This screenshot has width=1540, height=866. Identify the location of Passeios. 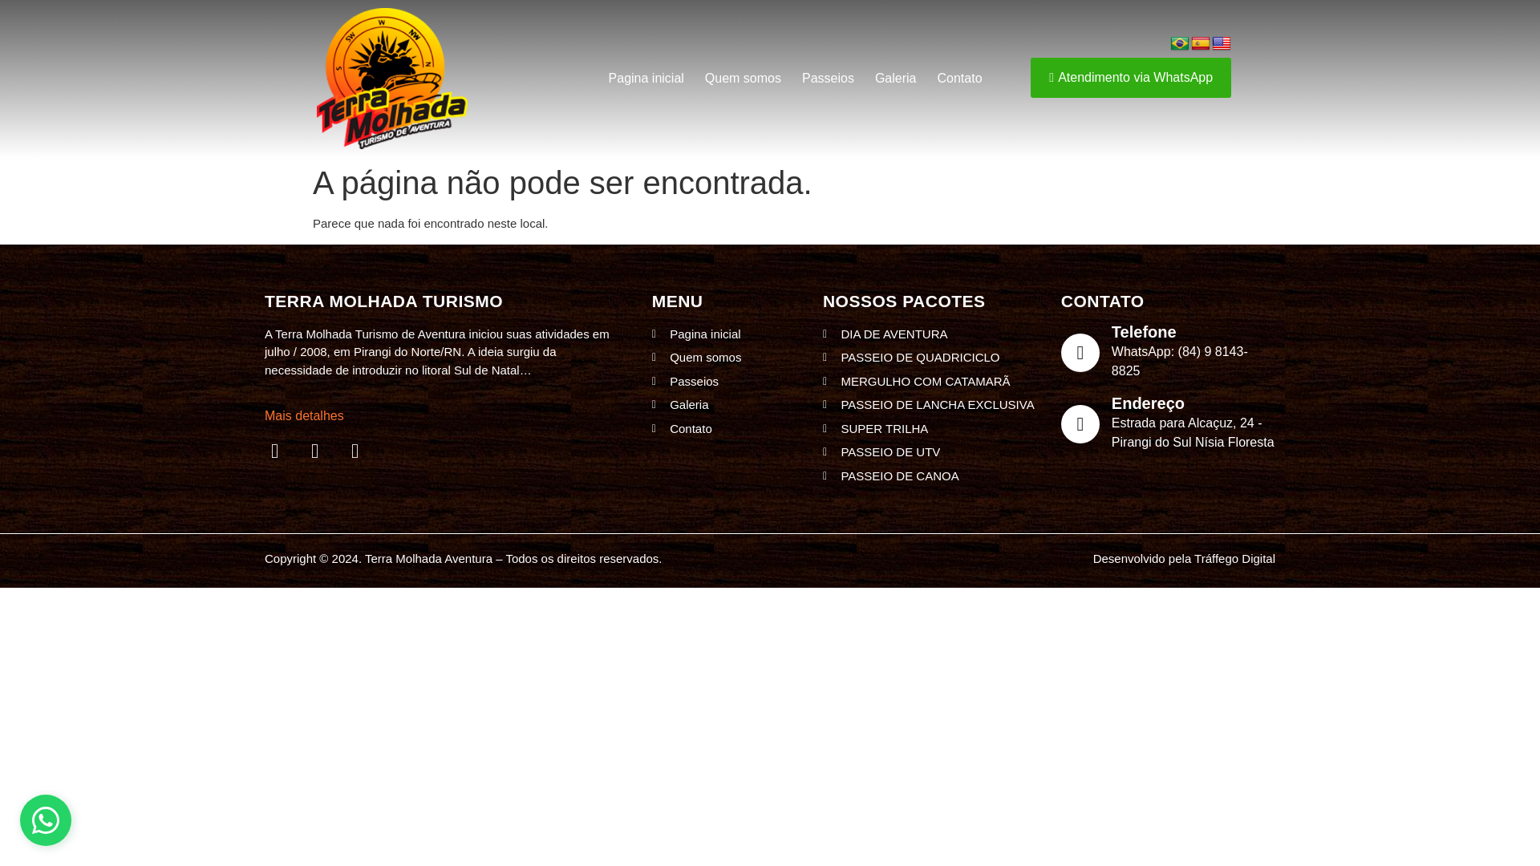
(828, 78).